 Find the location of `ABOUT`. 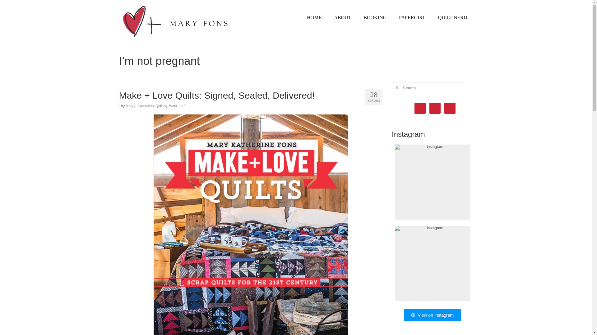

ABOUT is located at coordinates (342, 17).